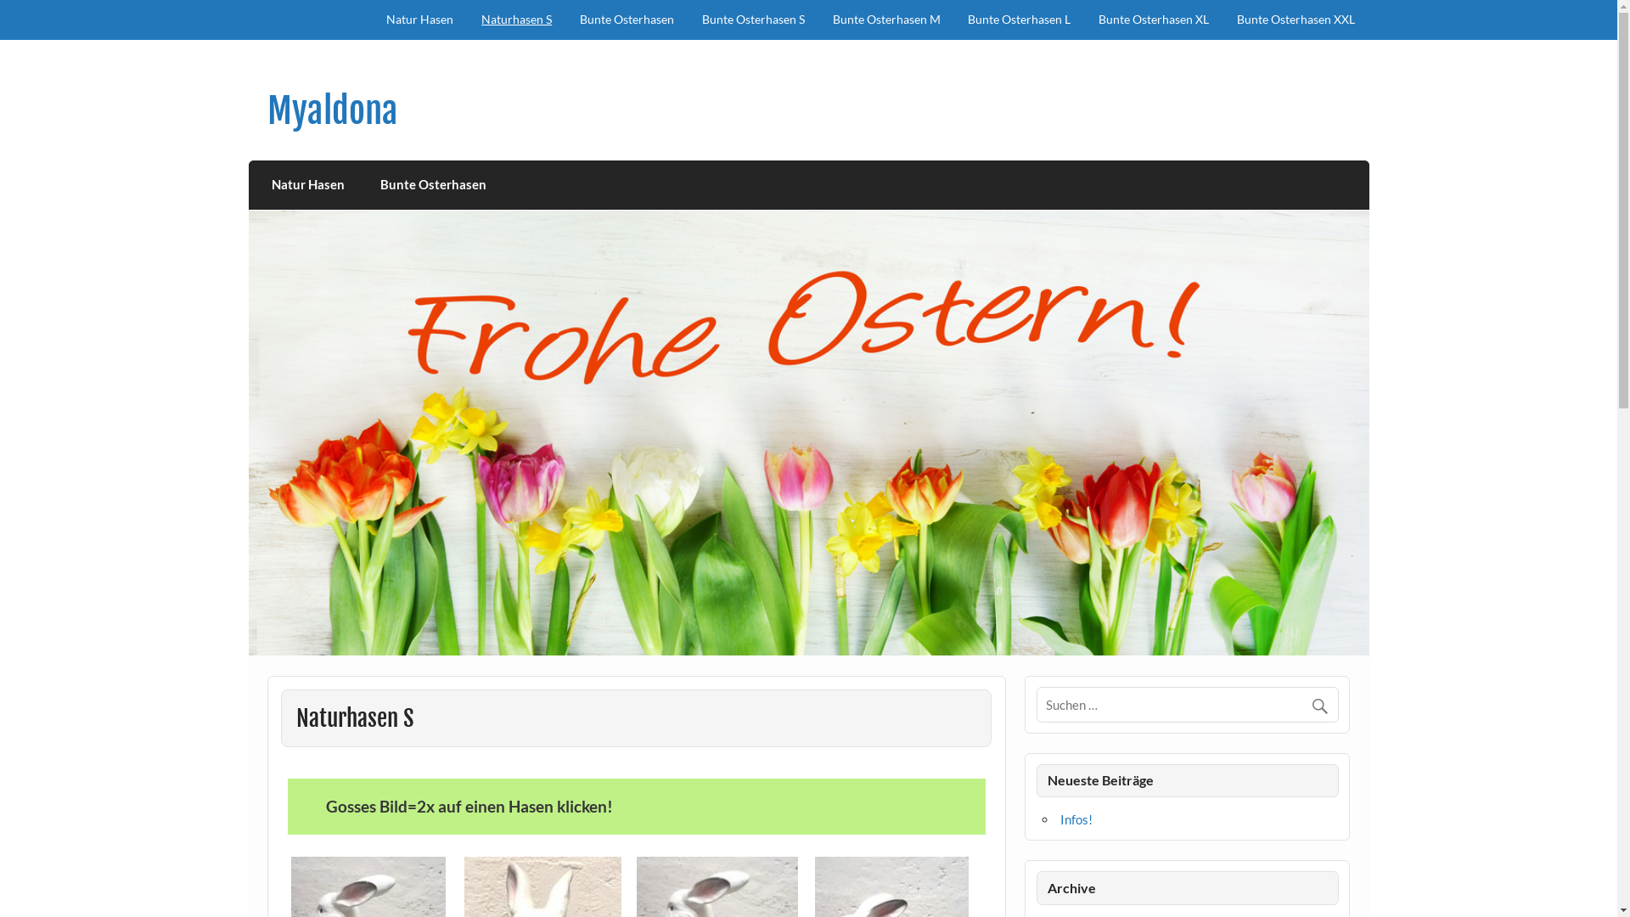 Image resolution: width=1630 pixels, height=917 pixels. Describe the element at coordinates (420, 20) in the screenshot. I see `Natur Hasen` at that location.